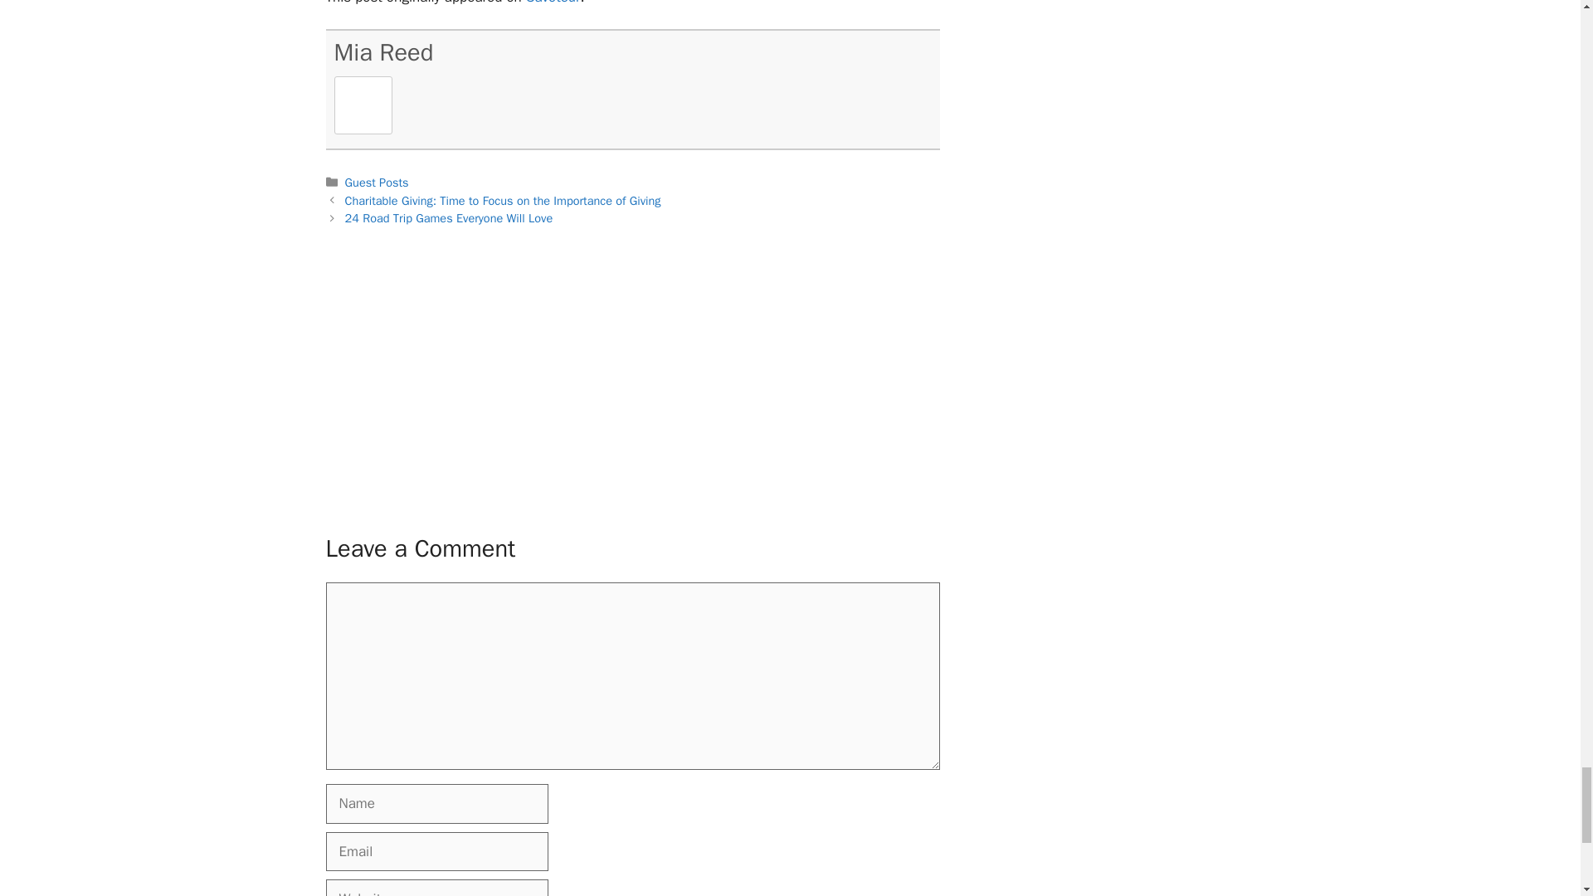 This screenshot has width=1593, height=896. Describe the element at coordinates (553, 2) in the screenshot. I see `Savoteur` at that location.